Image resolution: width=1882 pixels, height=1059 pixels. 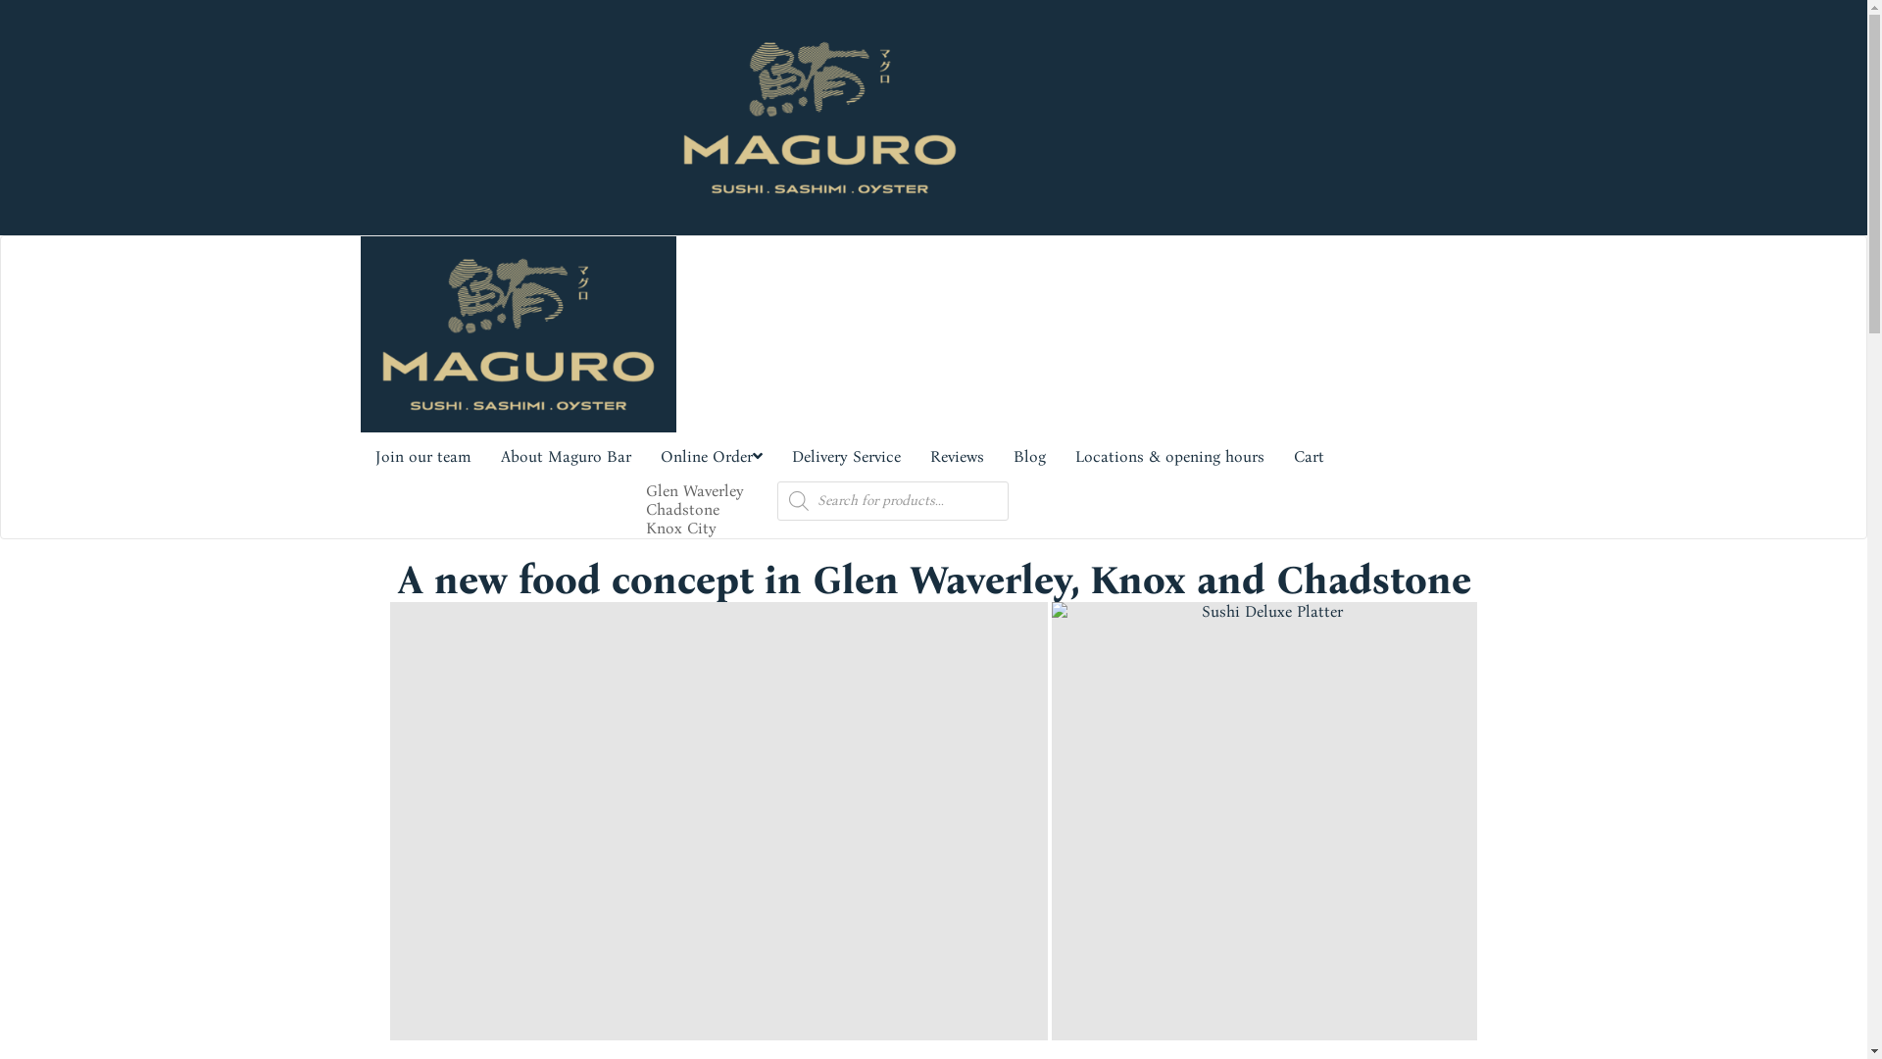 What do you see at coordinates (711, 457) in the screenshot?
I see `Online Order` at bounding box center [711, 457].